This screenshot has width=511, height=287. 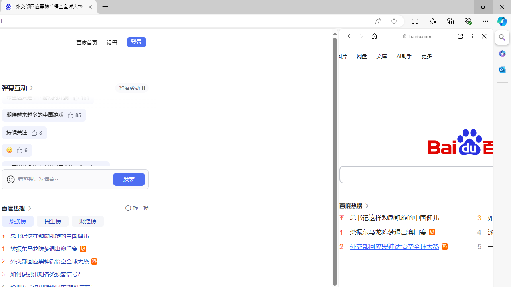 I want to click on OF | English meaning - Cambridge Dictionary, so click(x=413, y=167).